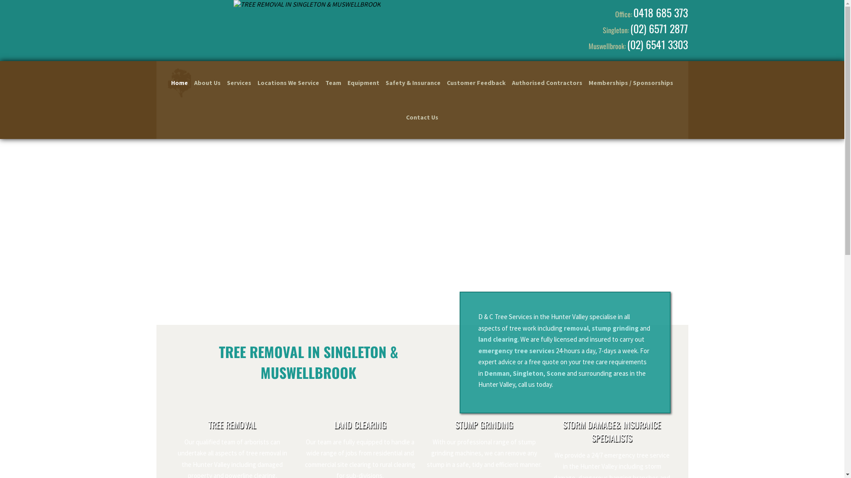 The height and width of the screenshot is (478, 851). Describe the element at coordinates (484, 424) in the screenshot. I see `STUMP GRINDING` at that location.